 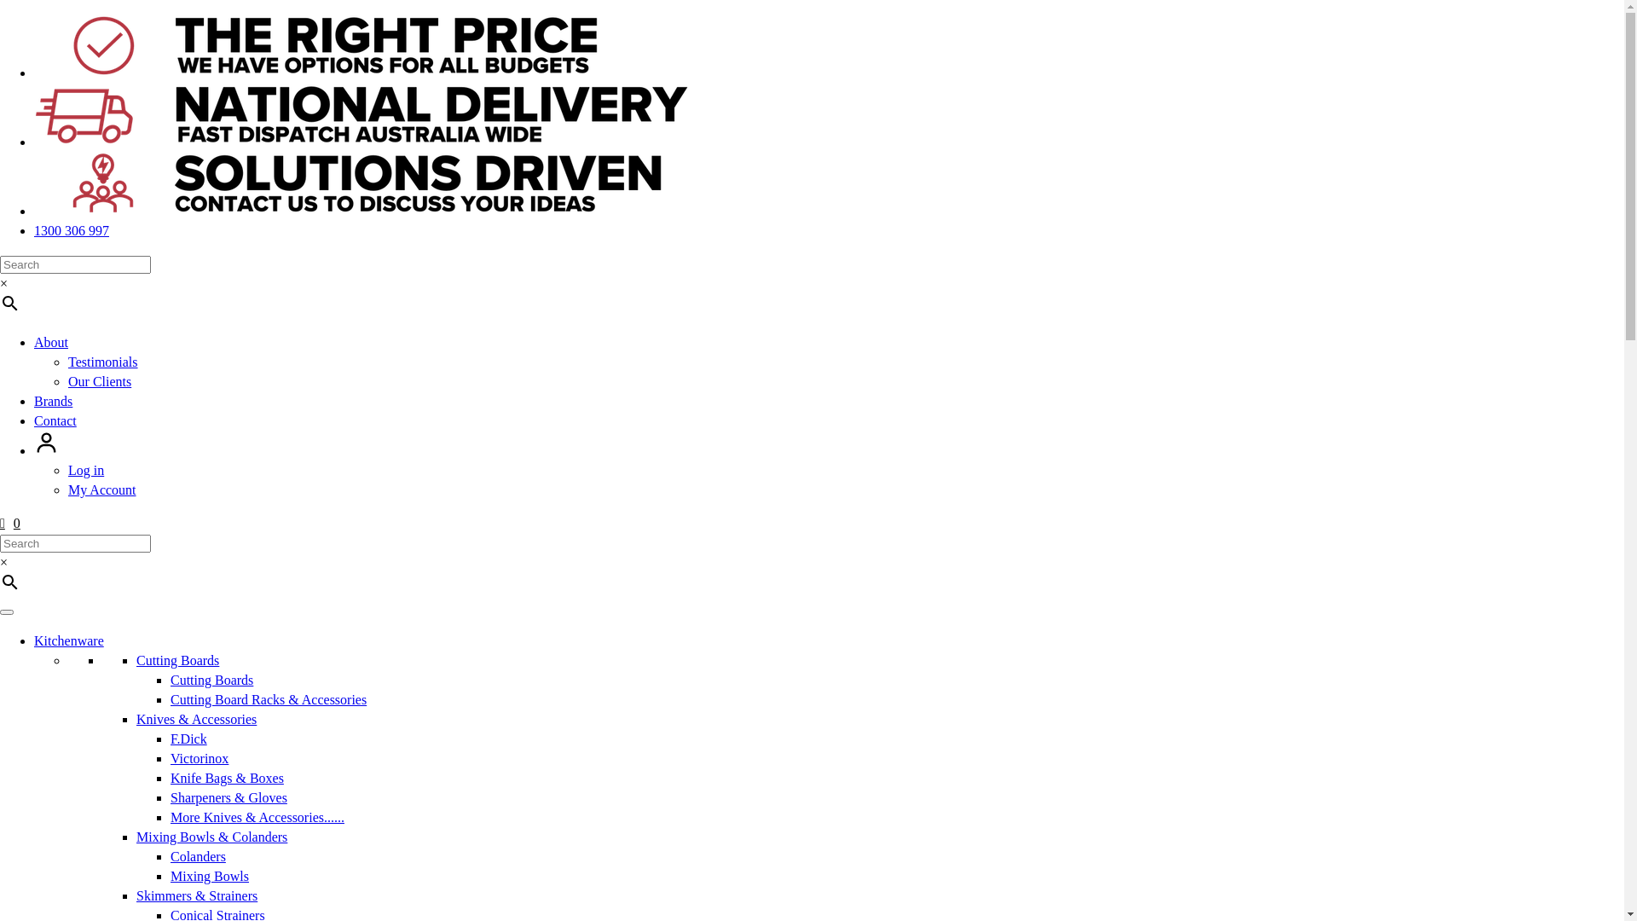 What do you see at coordinates (257, 817) in the screenshot?
I see `More Knives & Accessories......` at bounding box center [257, 817].